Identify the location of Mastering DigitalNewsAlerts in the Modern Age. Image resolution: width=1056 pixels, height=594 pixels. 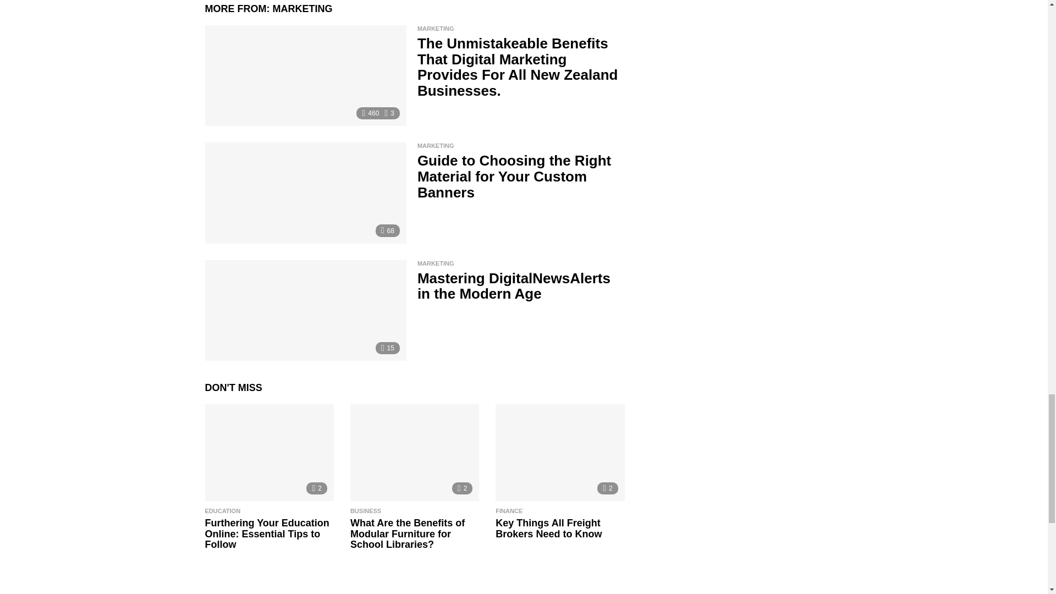
(305, 310).